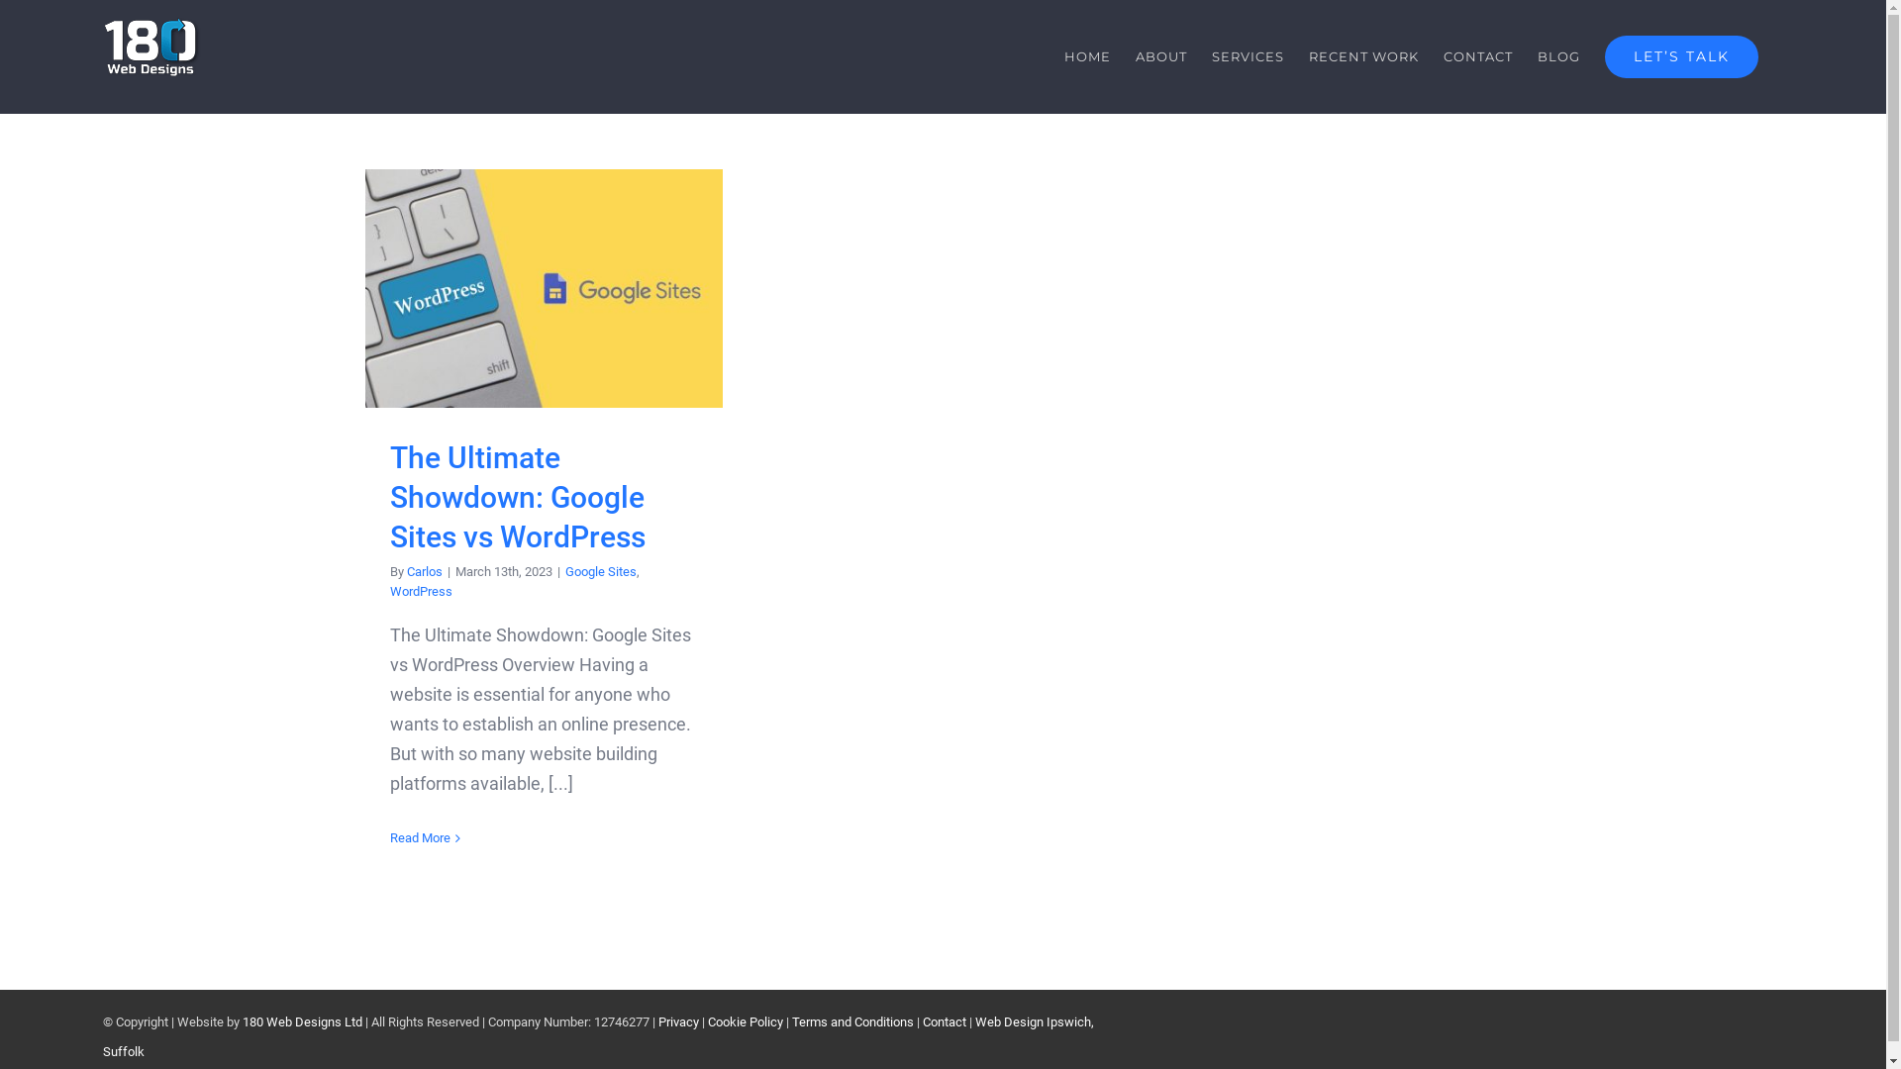 The height and width of the screenshot is (1069, 1901). Describe the element at coordinates (420, 837) in the screenshot. I see `Read More` at that location.